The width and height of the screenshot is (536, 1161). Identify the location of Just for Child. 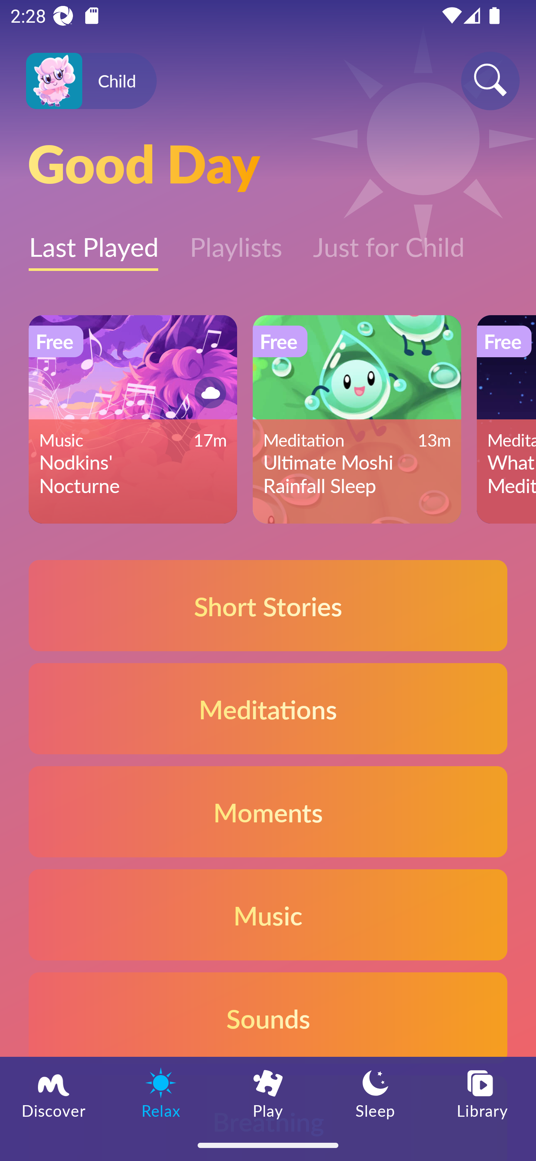
(389, 239).